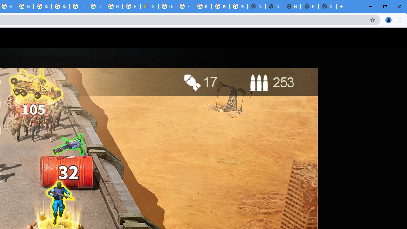 Image resolution: width=407 pixels, height=229 pixels. I want to click on Google Cloud Platform, so click(114, 6).